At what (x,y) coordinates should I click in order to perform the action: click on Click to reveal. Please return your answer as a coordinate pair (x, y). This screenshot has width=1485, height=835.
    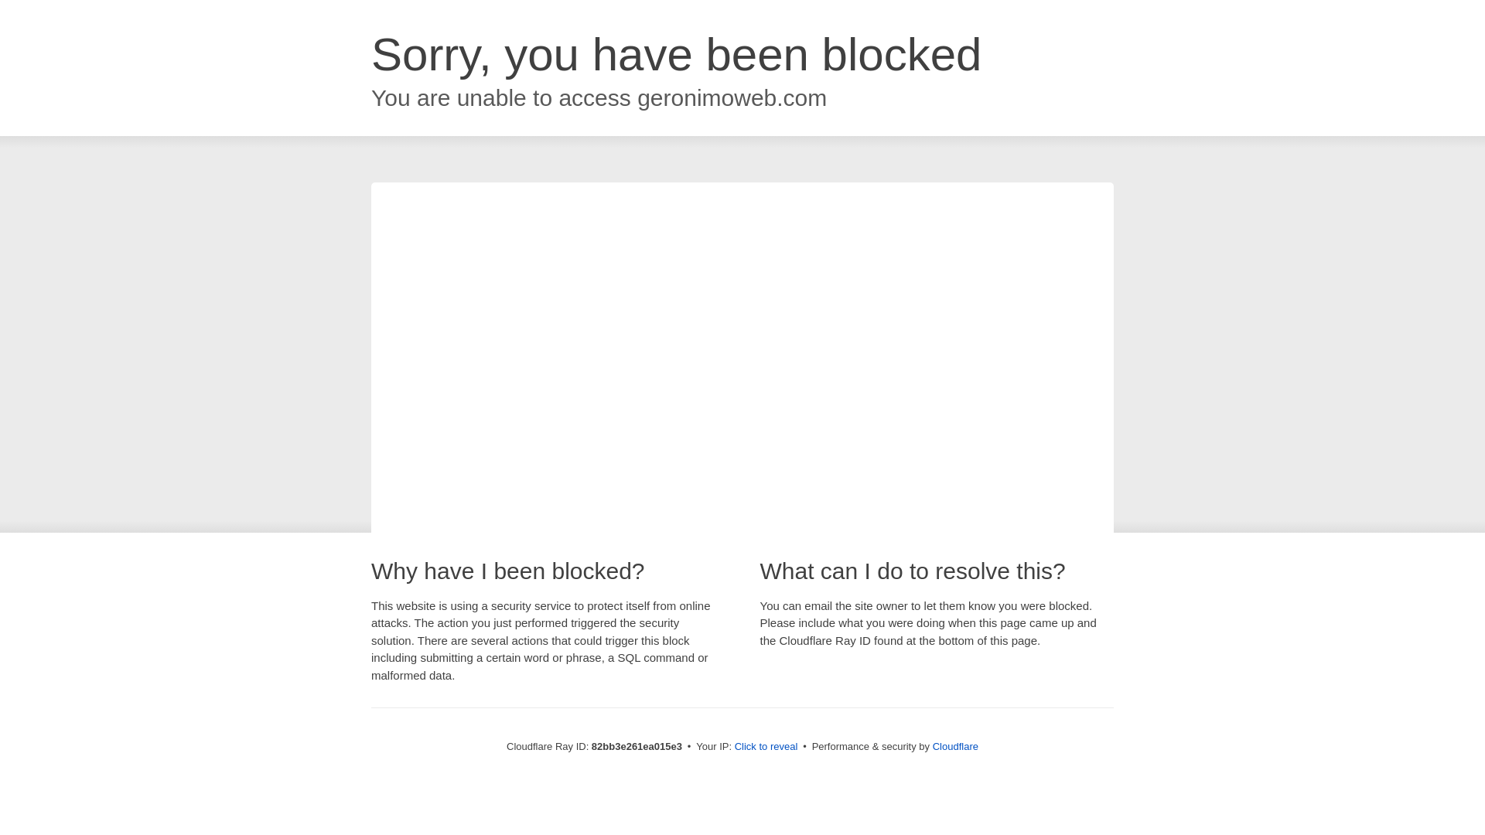
    Looking at the image, I should click on (766, 747).